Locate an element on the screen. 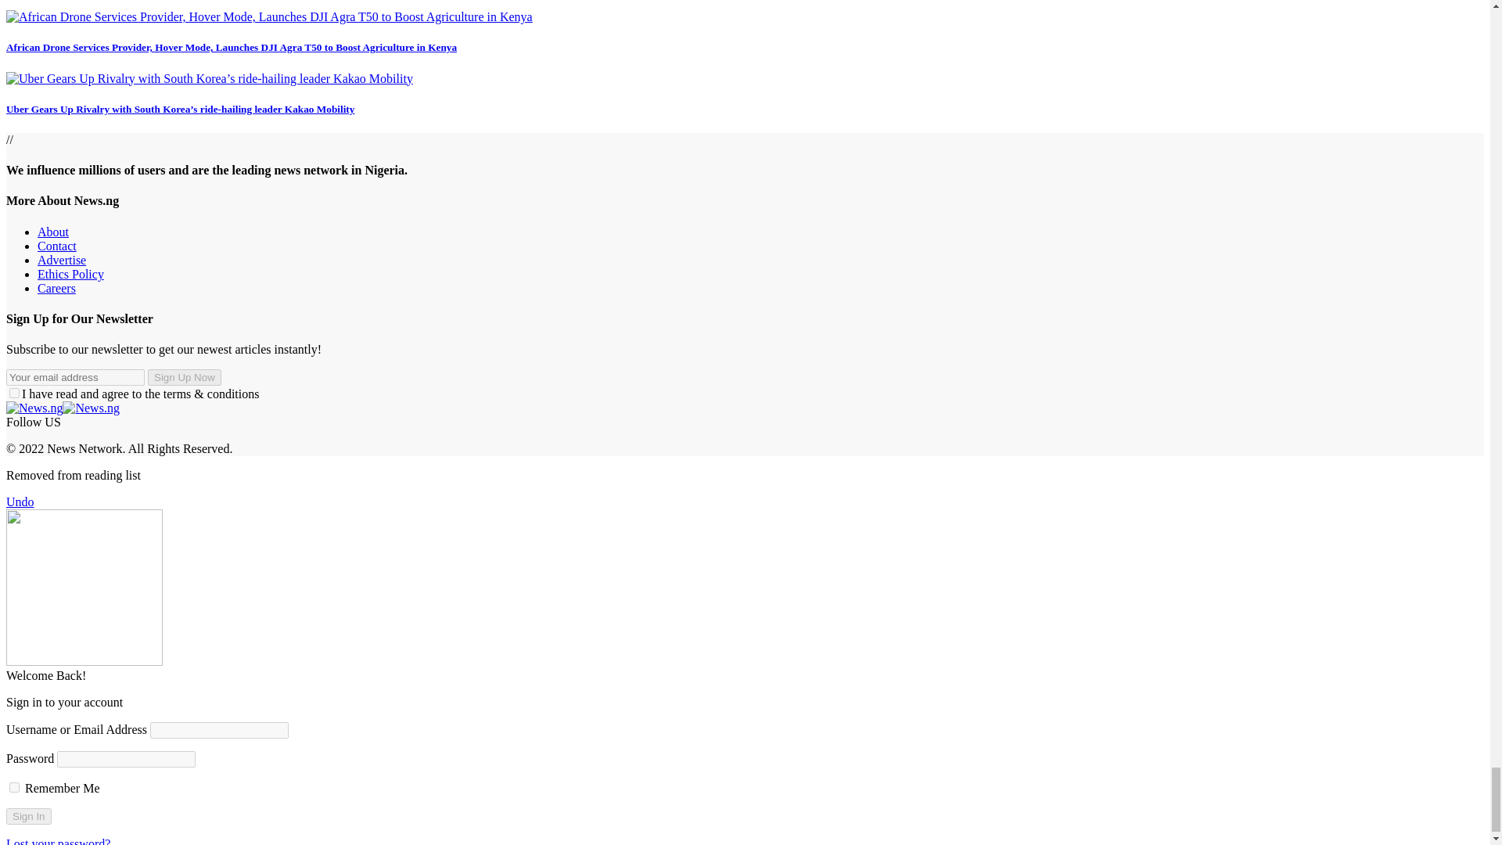 The image size is (1502, 845). News.ng is located at coordinates (63, 408).